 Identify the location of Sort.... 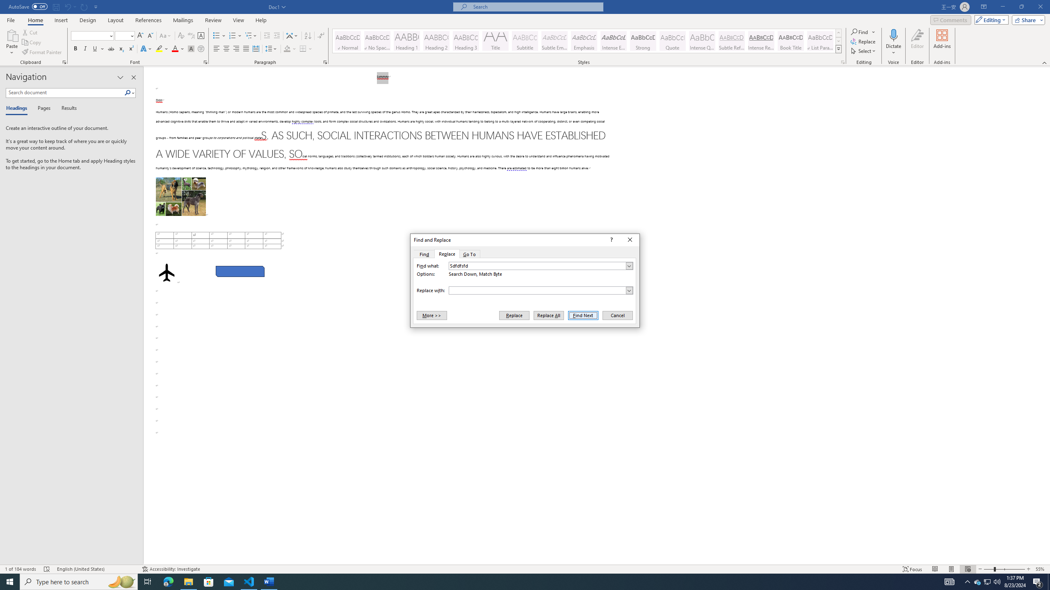
(308, 36).